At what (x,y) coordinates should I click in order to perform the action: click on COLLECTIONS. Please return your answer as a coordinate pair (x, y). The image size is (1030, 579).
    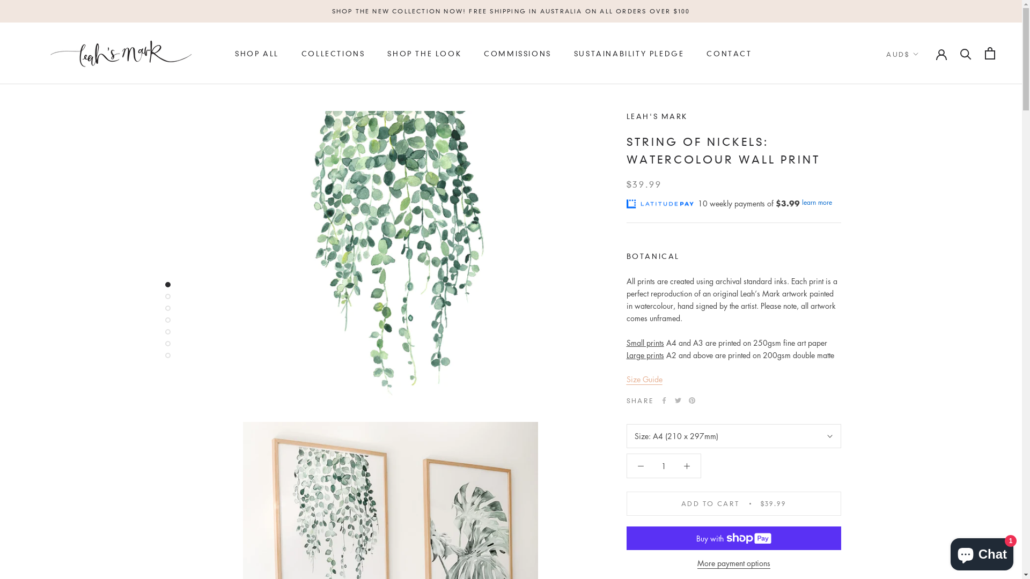
    Looking at the image, I should click on (334, 54).